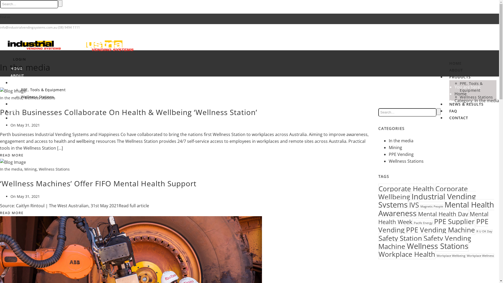 This screenshot has width=503, height=283. What do you see at coordinates (423, 193) in the screenshot?
I see `Corporate Wellbeing` at bounding box center [423, 193].